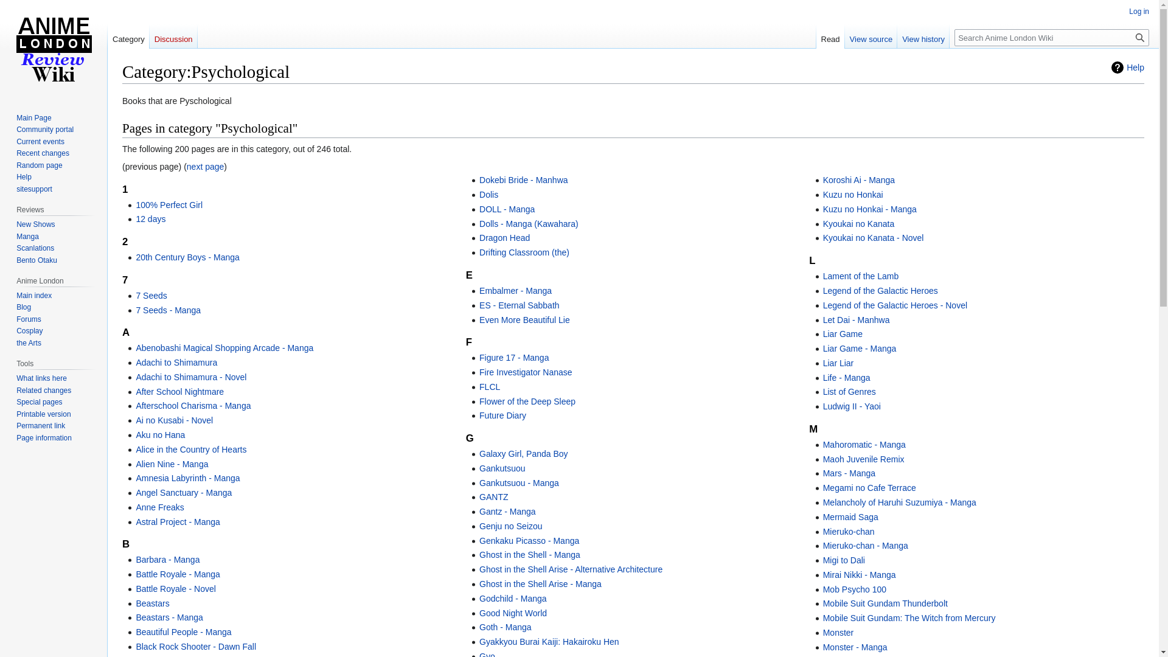 This screenshot has width=1168, height=657. What do you see at coordinates (859, 180) in the screenshot?
I see `Koroshi Ai - Manga` at bounding box center [859, 180].